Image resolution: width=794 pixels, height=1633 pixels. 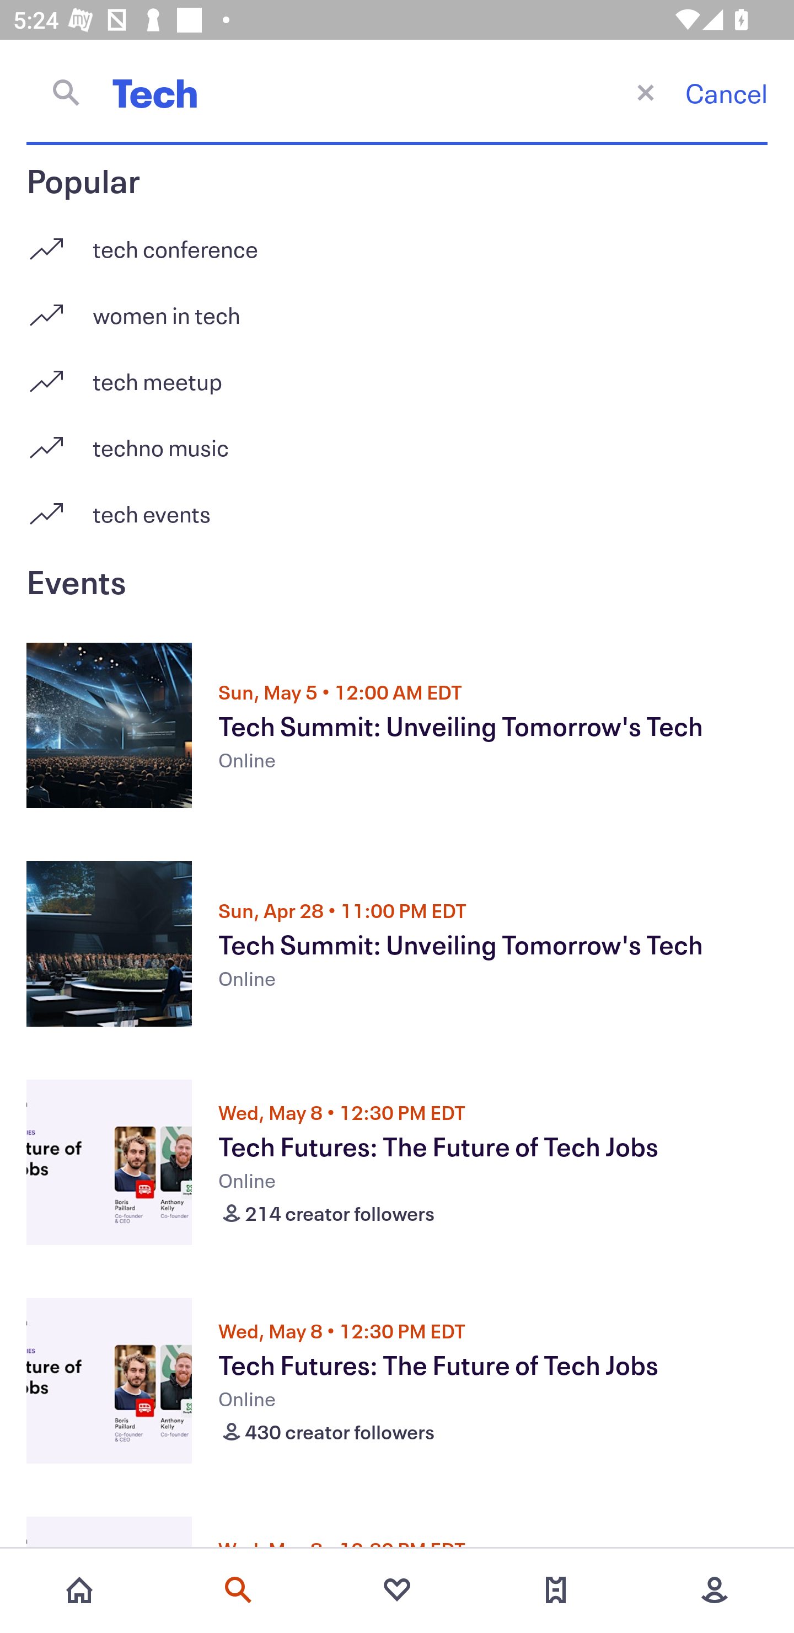 I want to click on Home, so click(x=79, y=1590).